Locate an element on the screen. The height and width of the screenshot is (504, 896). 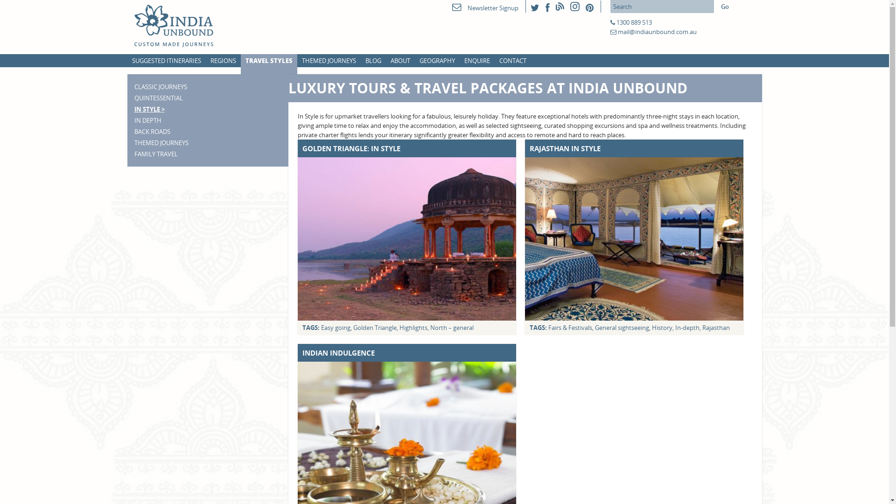
TRAVEL STYLES is located at coordinates (269, 61).